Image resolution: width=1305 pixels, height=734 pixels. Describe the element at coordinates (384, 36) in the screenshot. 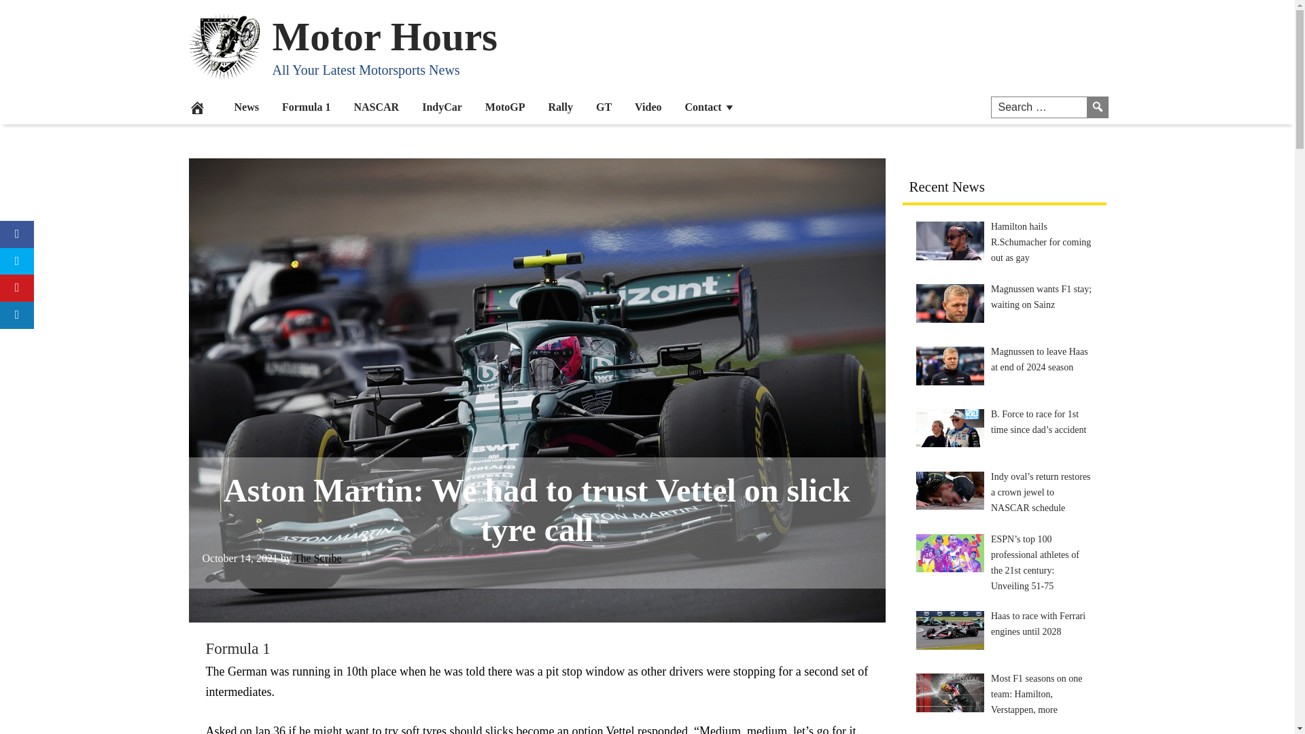

I see `Motor Hours` at that location.